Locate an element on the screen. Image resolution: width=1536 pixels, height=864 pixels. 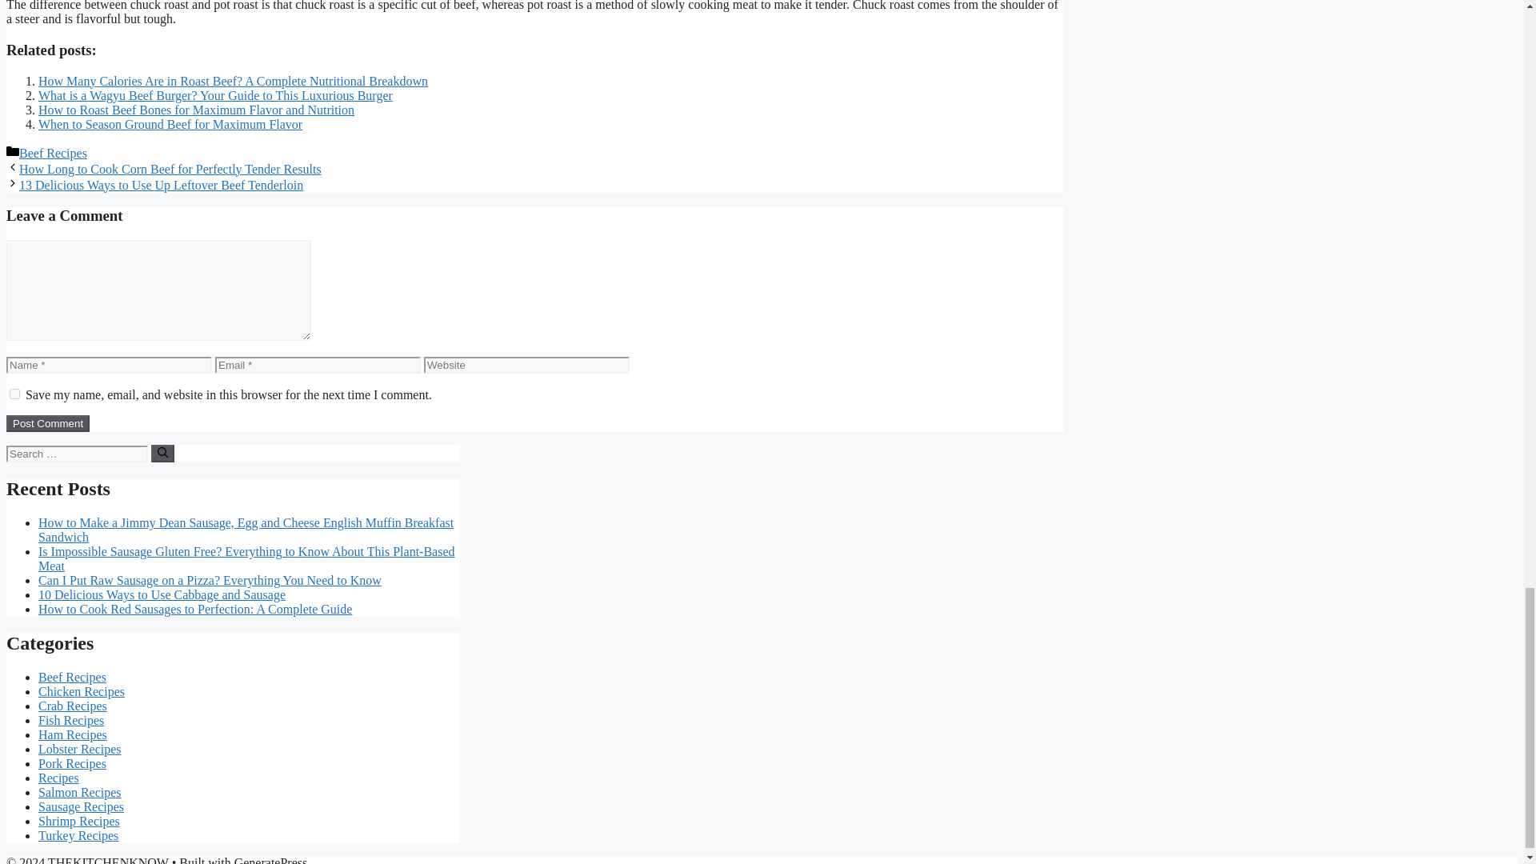
Sausage Recipes is located at coordinates (82, 806).